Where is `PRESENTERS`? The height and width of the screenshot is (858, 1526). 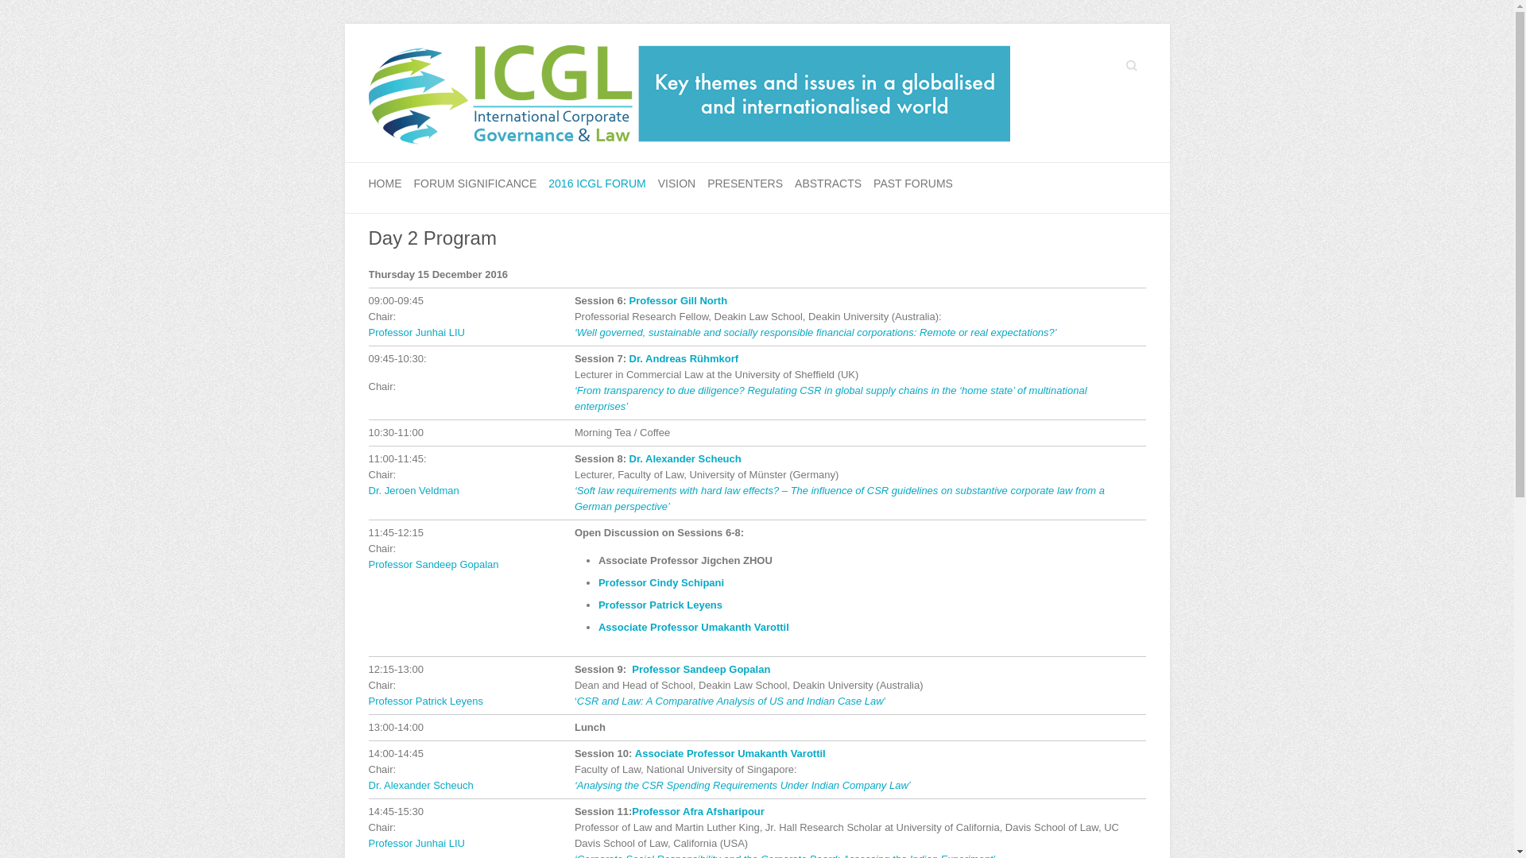
PRESENTERS is located at coordinates (746, 184).